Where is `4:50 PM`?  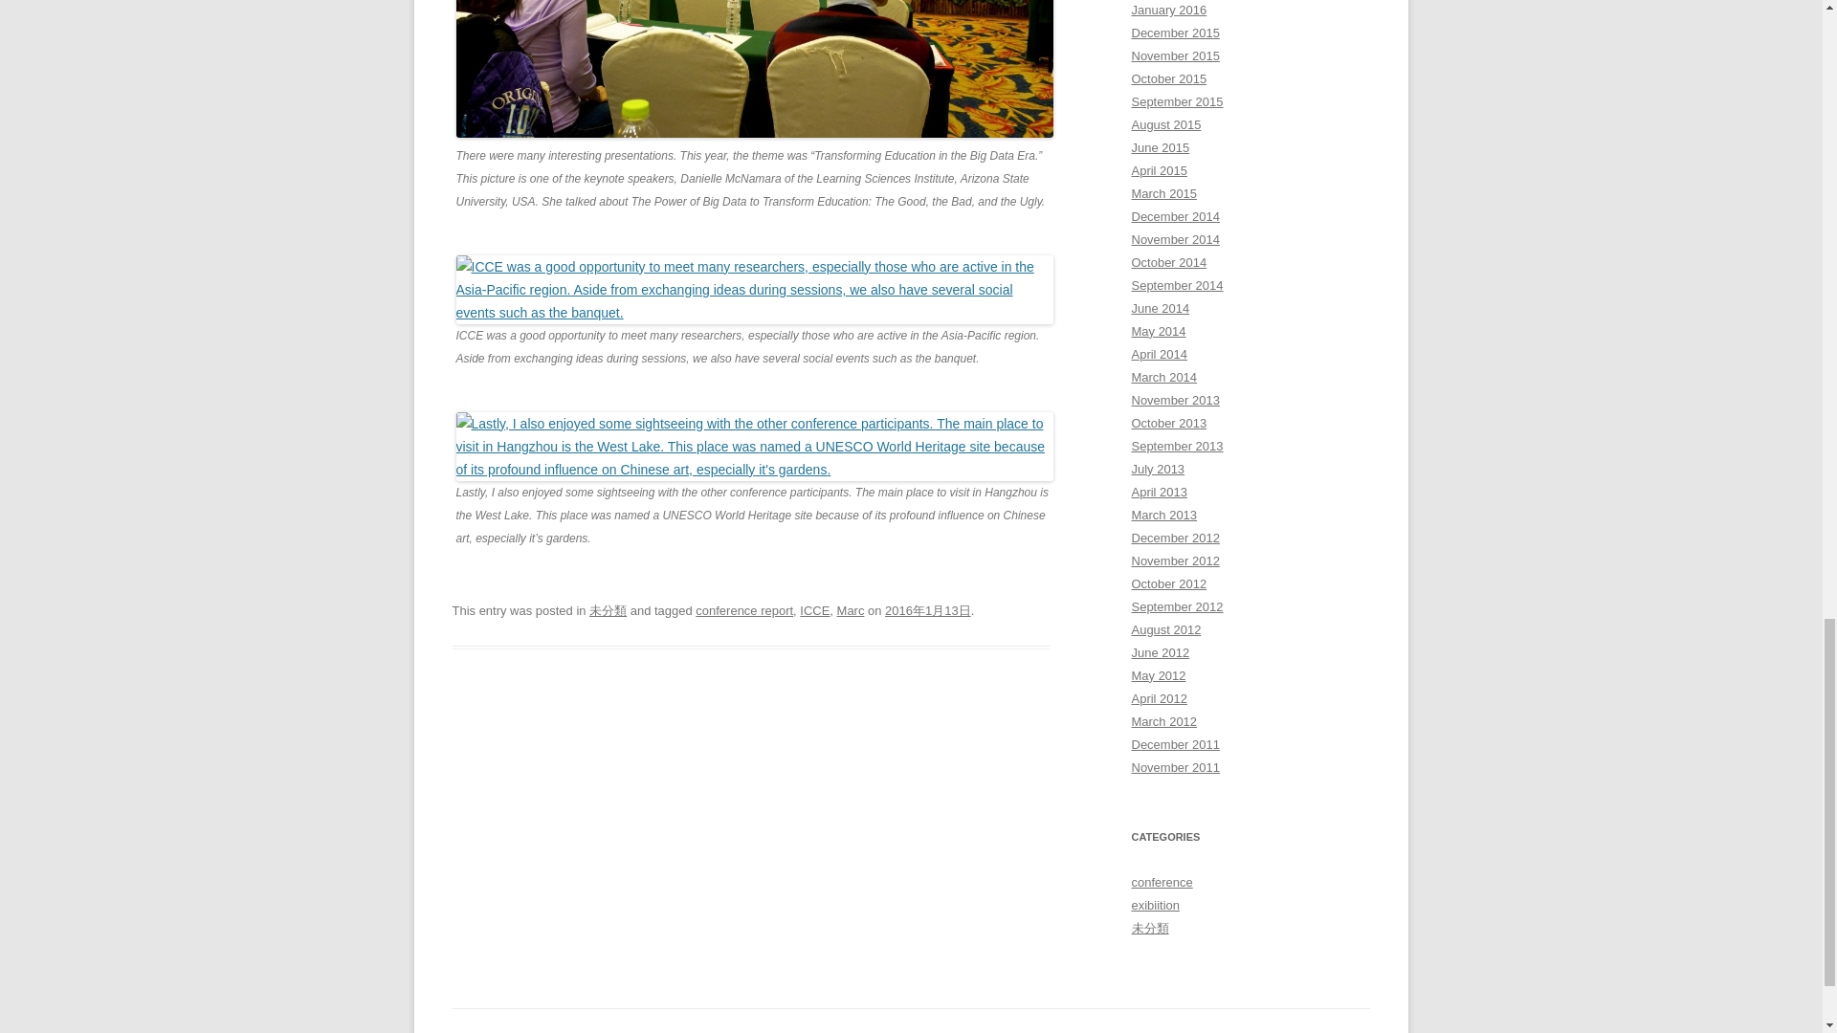 4:50 PM is located at coordinates (928, 610).